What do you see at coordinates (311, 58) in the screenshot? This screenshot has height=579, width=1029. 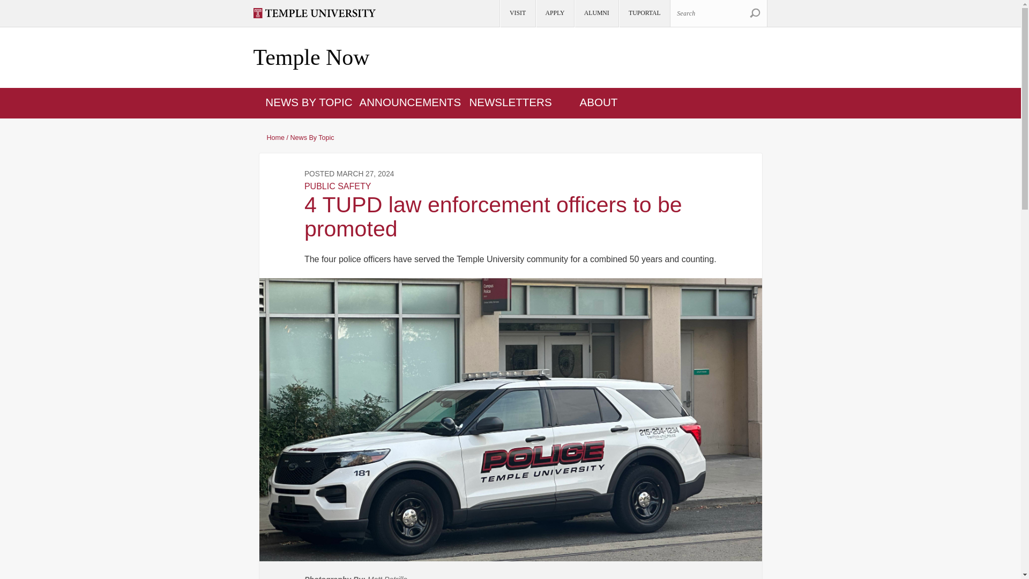 I see `Temple Now` at bounding box center [311, 58].